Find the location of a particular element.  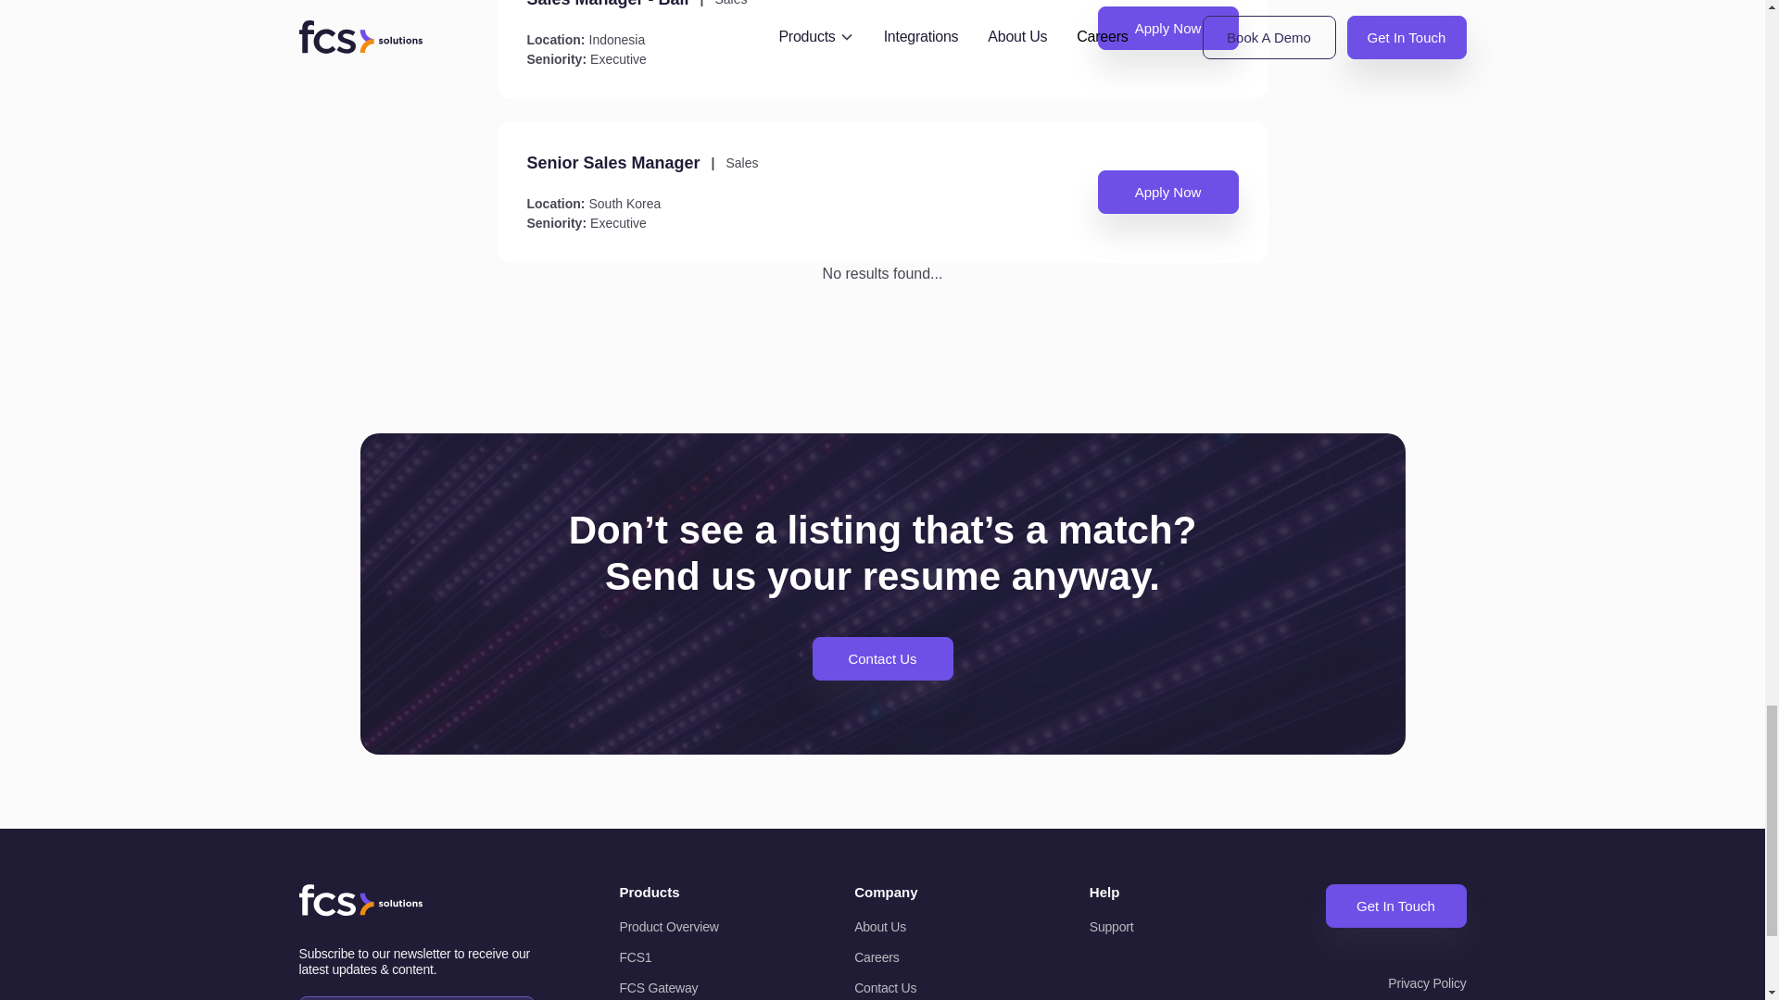

Apply Now is located at coordinates (1167, 192).